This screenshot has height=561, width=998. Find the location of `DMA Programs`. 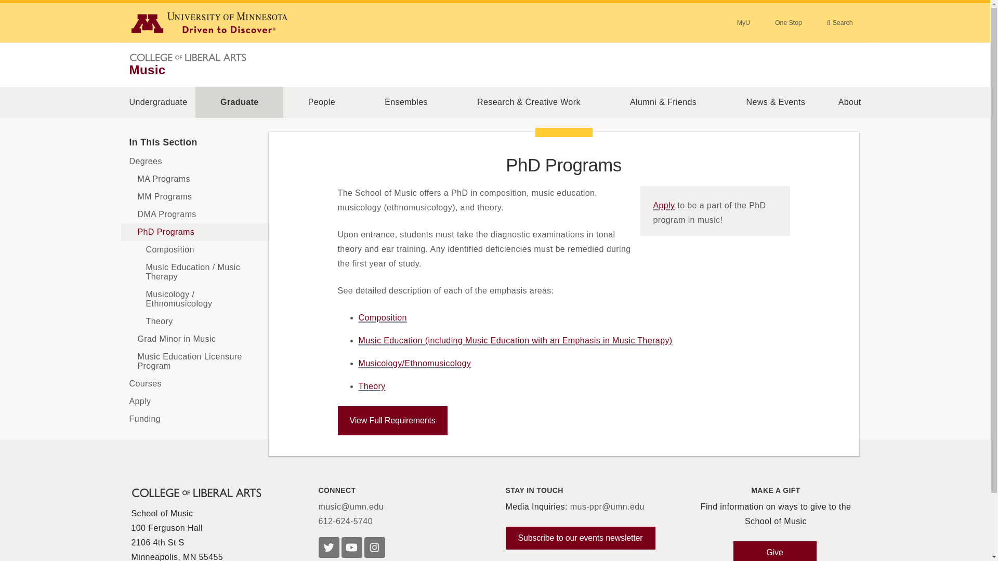

DMA Programs is located at coordinates (194, 214).